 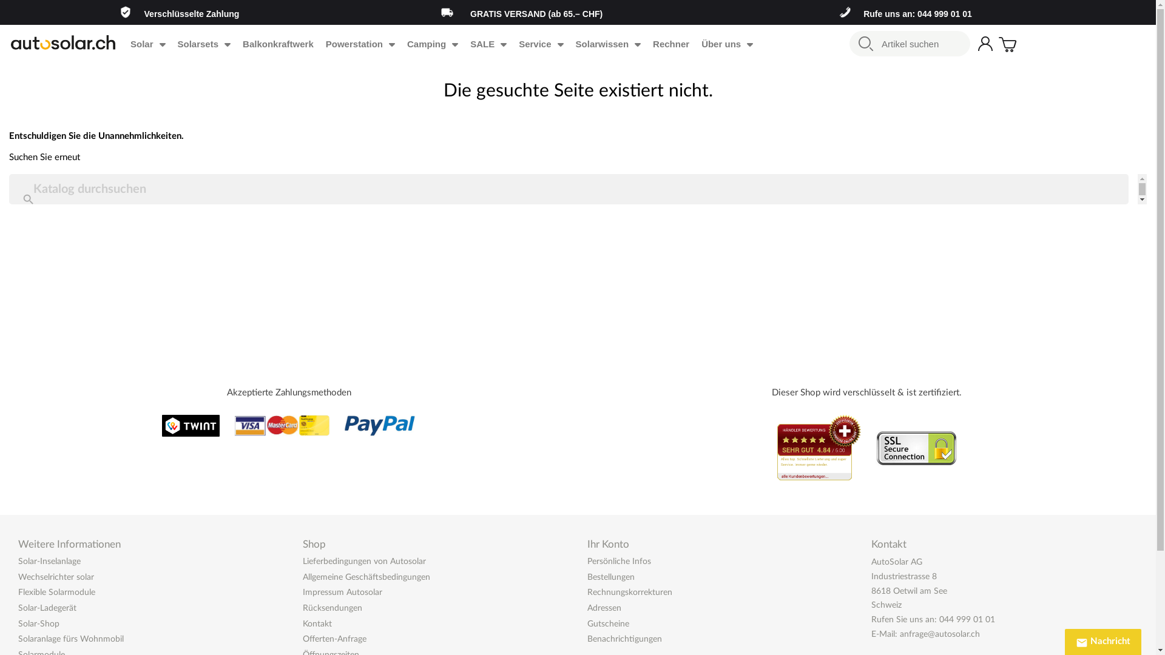 What do you see at coordinates (278, 44) in the screenshot?
I see `Balkonkraftwerk` at bounding box center [278, 44].